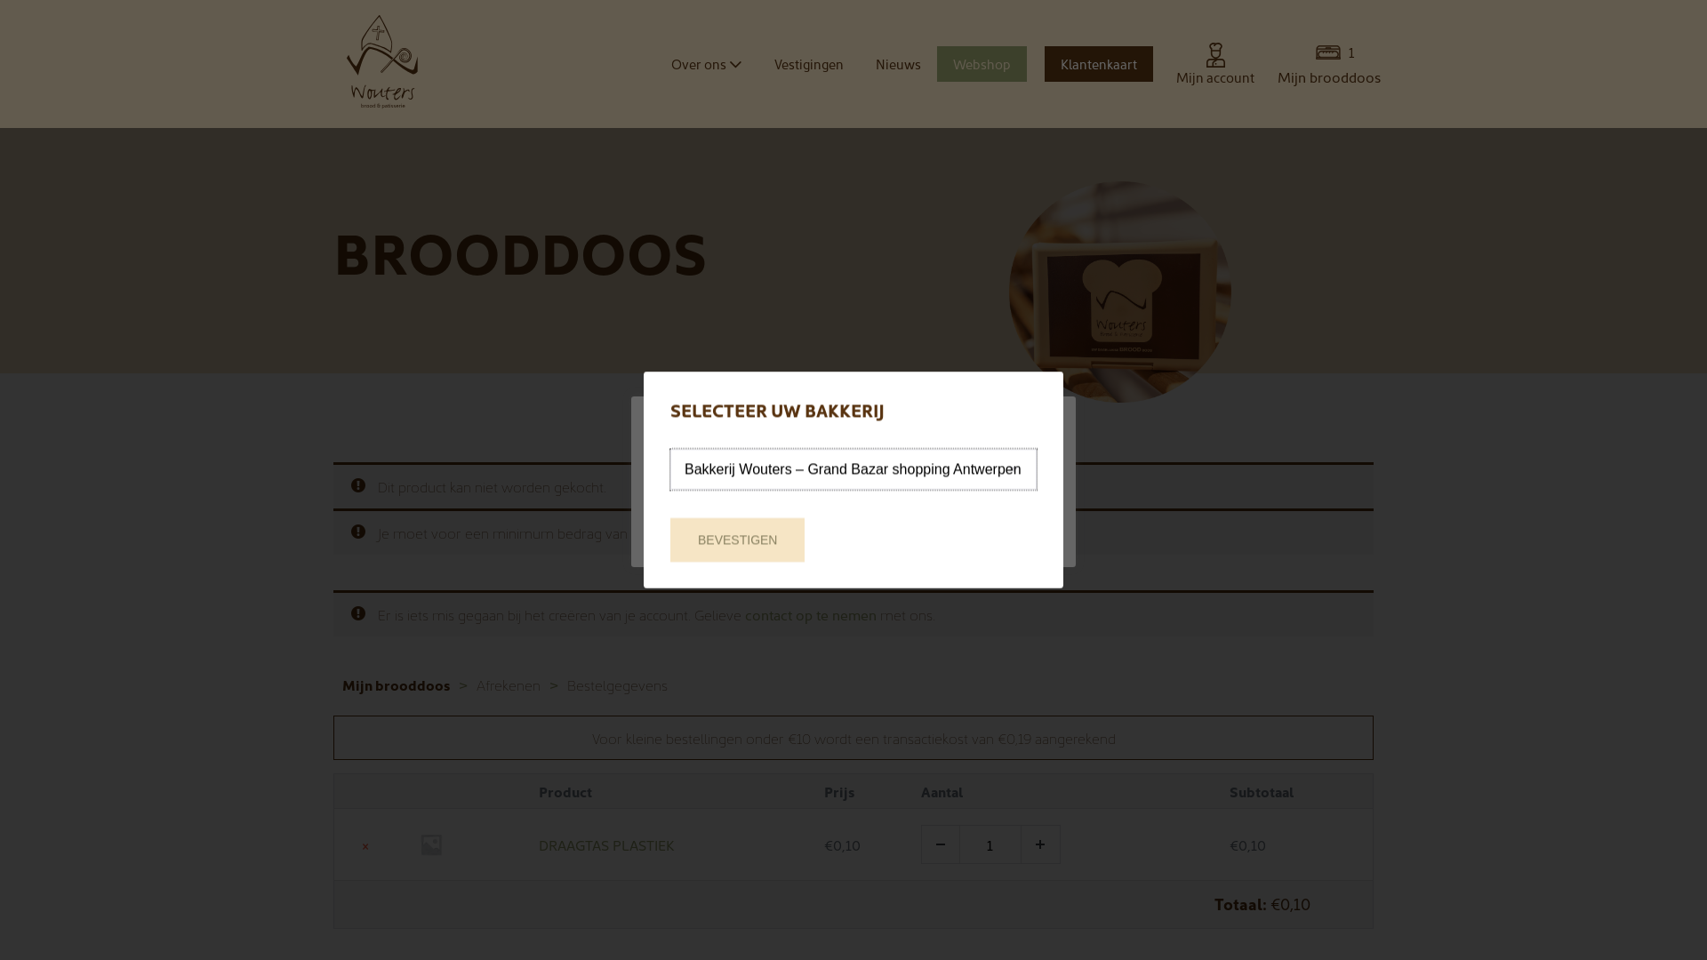  Describe the element at coordinates (1099, 64) in the screenshot. I see `Klantenkaart` at that location.